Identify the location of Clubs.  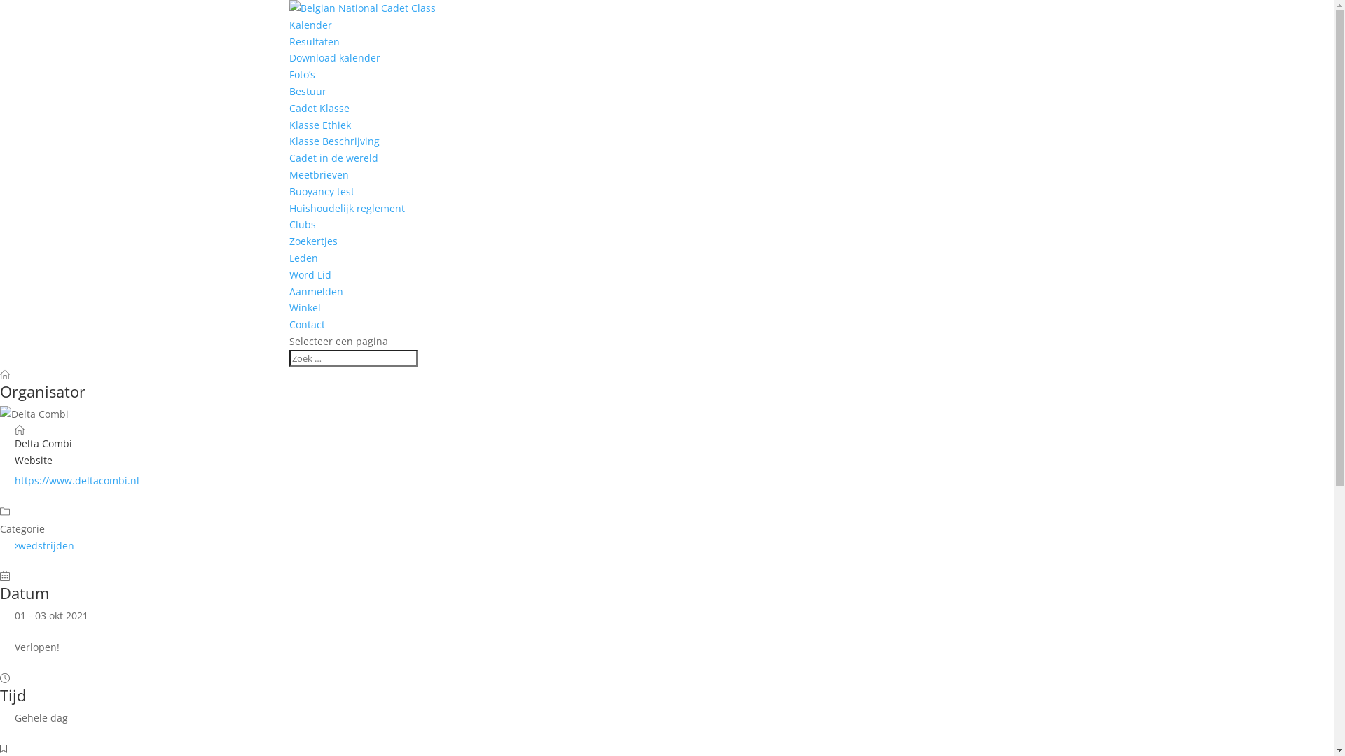
(302, 224).